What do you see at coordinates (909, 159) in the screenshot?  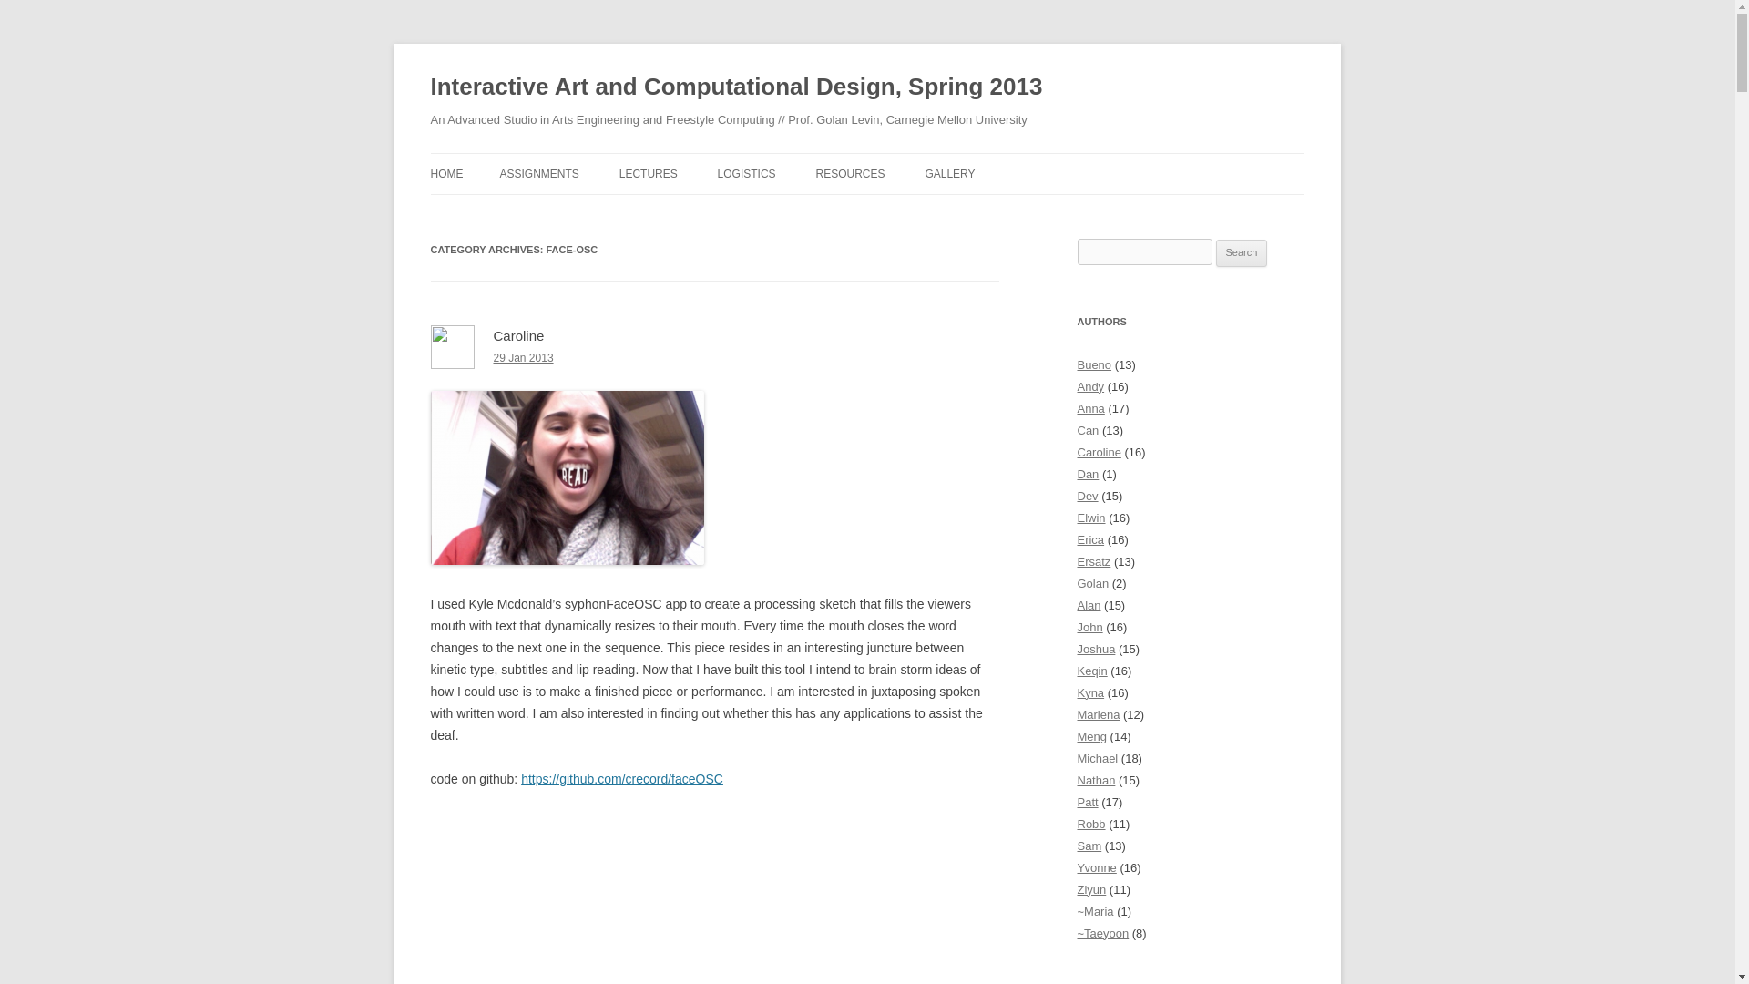 I see `Skip to content` at bounding box center [909, 159].